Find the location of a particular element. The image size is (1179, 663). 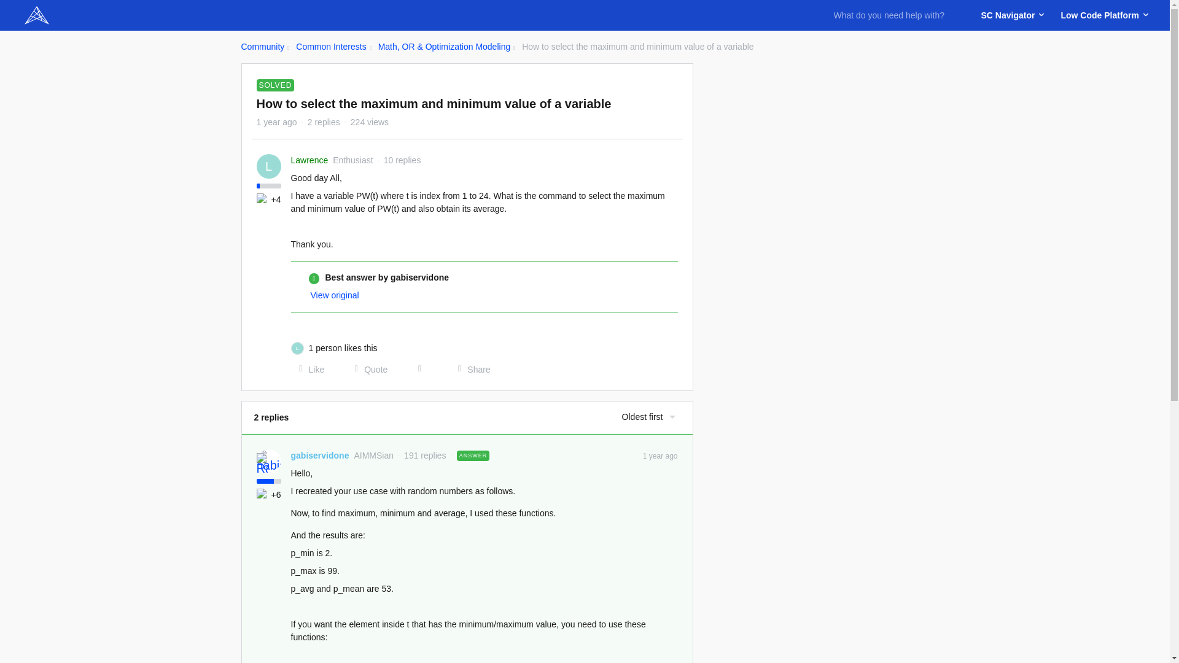

Easy Talker is located at coordinates (263, 495).